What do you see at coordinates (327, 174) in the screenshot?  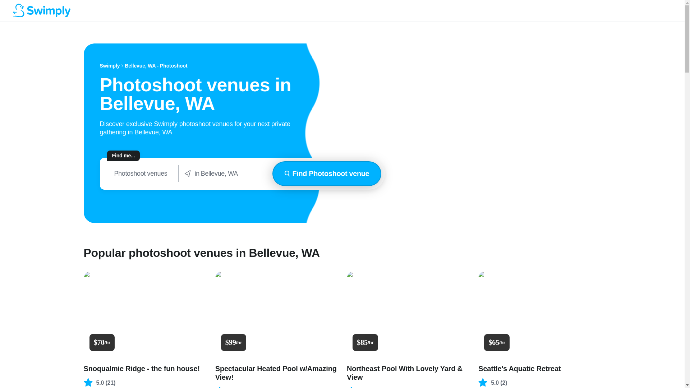 I see `Find Photoshoot venue` at bounding box center [327, 174].